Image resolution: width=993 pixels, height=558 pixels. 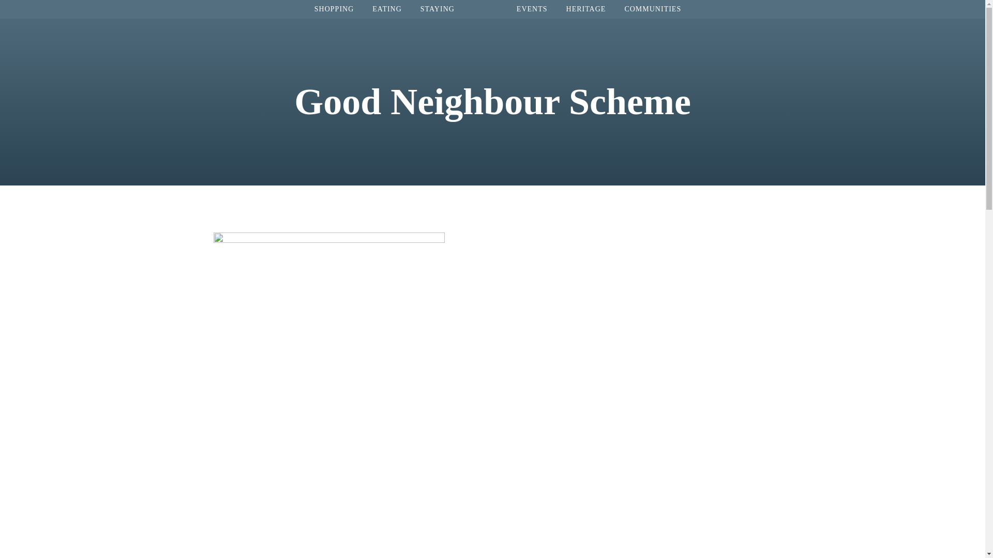 What do you see at coordinates (437, 9) in the screenshot?
I see `STAYING` at bounding box center [437, 9].